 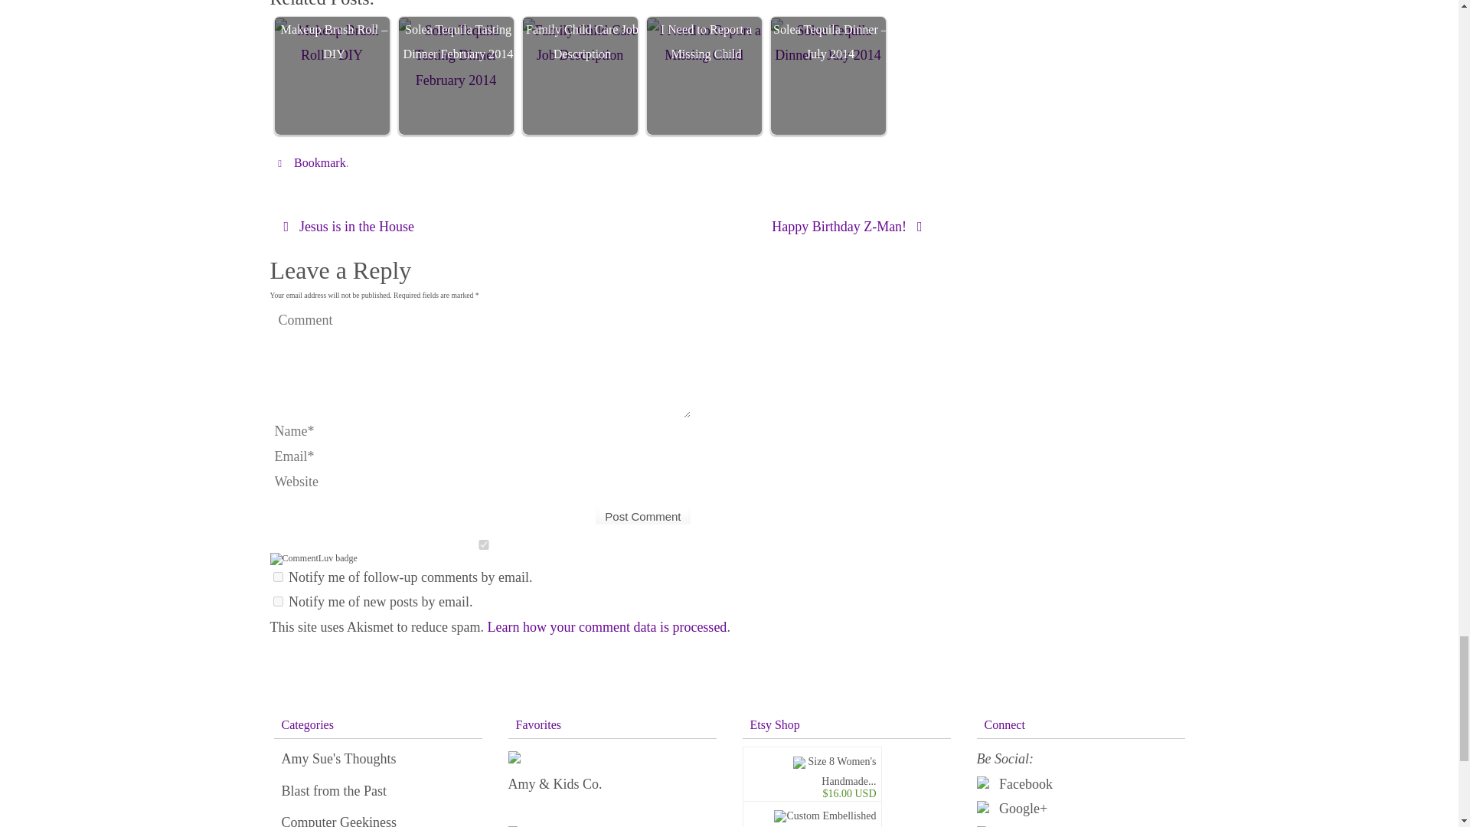 What do you see at coordinates (704, 43) in the screenshot?
I see `I Need to Report a Missing Child` at bounding box center [704, 43].